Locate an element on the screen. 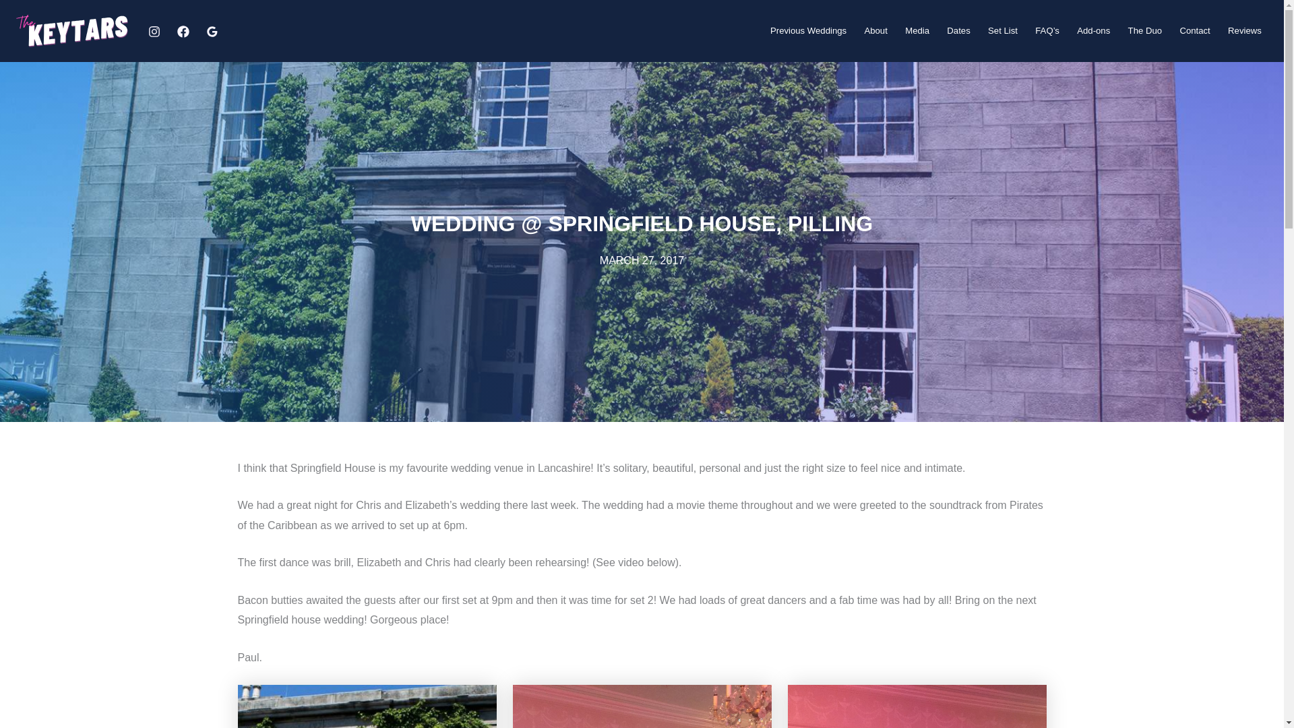  Set List is located at coordinates (1003, 31).